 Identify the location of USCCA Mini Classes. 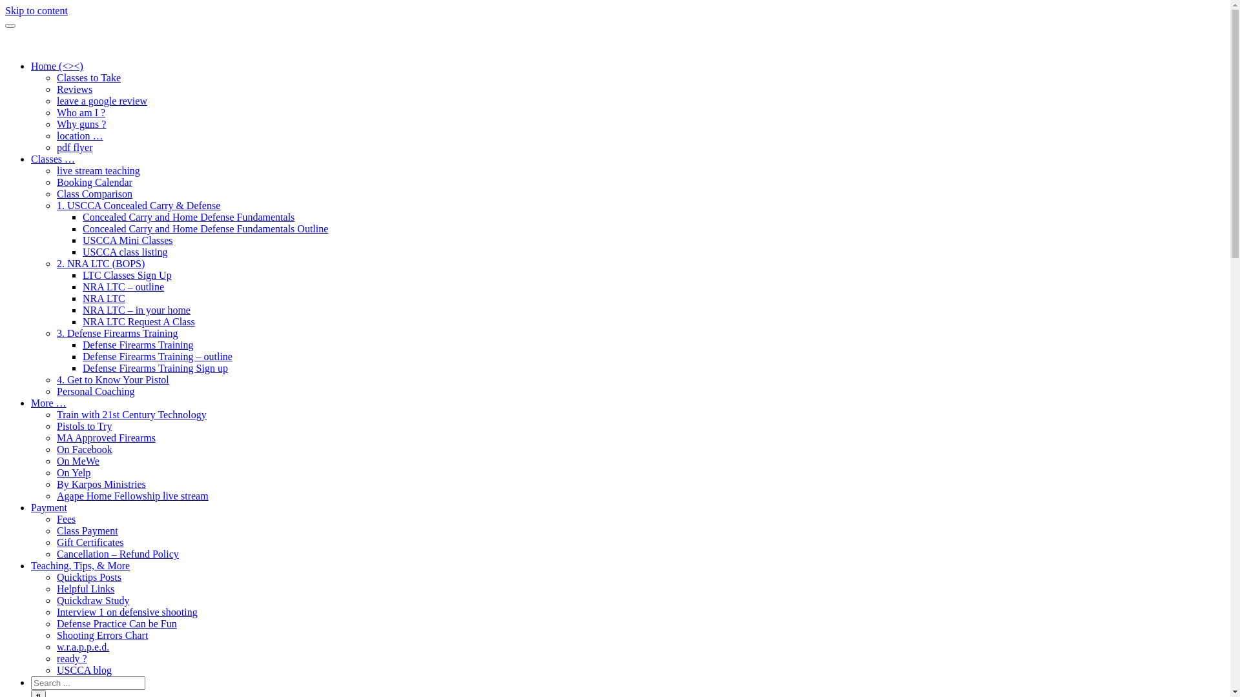
(128, 240).